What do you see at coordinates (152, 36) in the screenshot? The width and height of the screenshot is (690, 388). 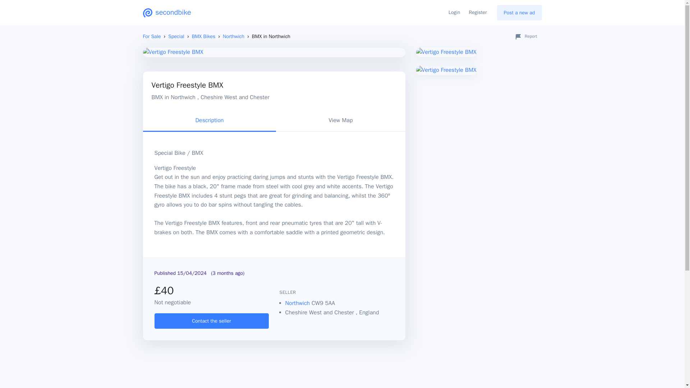 I see `For Sale` at bounding box center [152, 36].